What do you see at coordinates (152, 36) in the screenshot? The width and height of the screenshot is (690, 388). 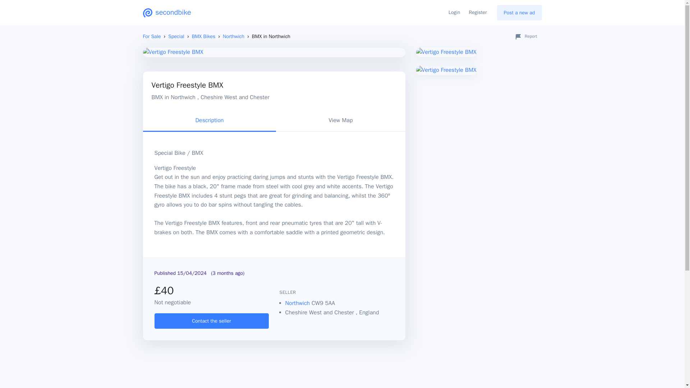 I see `For Sale` at bounding box center [152, 36].